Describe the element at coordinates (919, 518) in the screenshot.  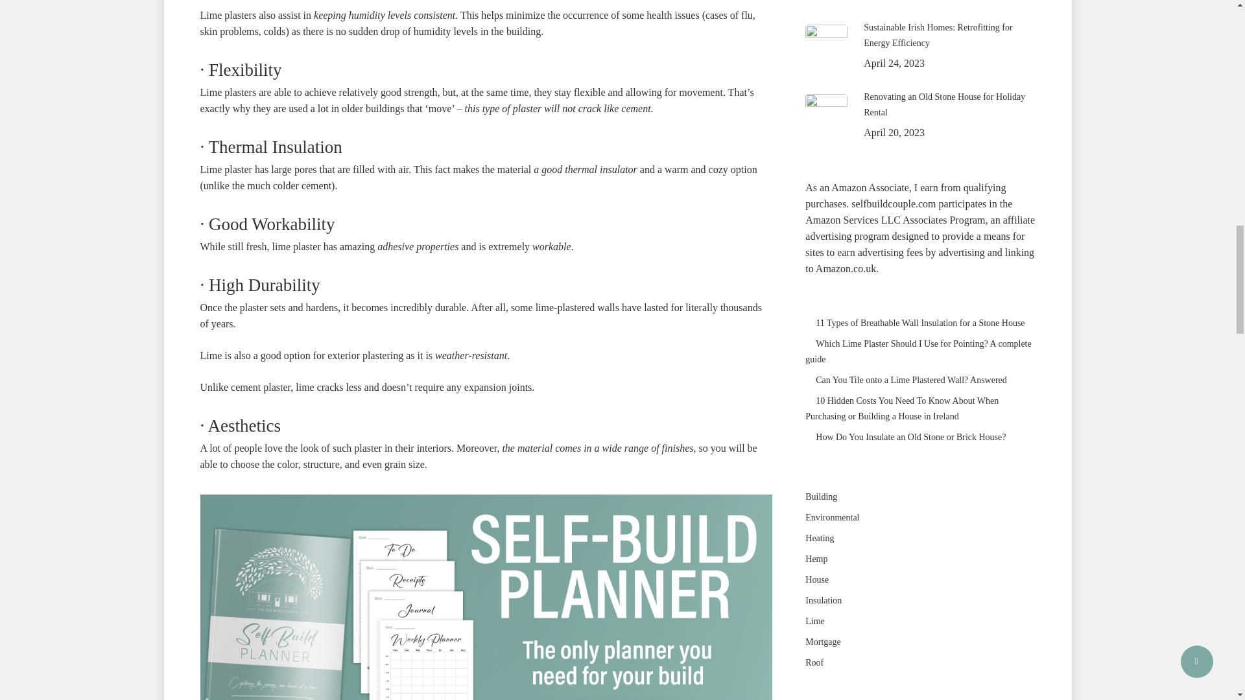
I see `Environmental` at that location.